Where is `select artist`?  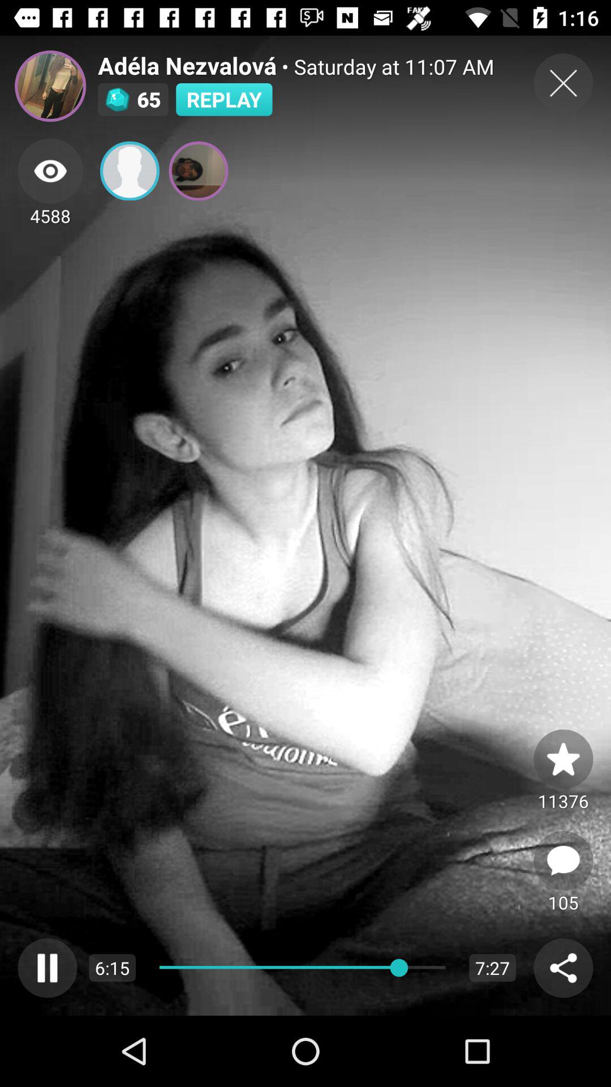
select artist is located at coordinates (50, 86).